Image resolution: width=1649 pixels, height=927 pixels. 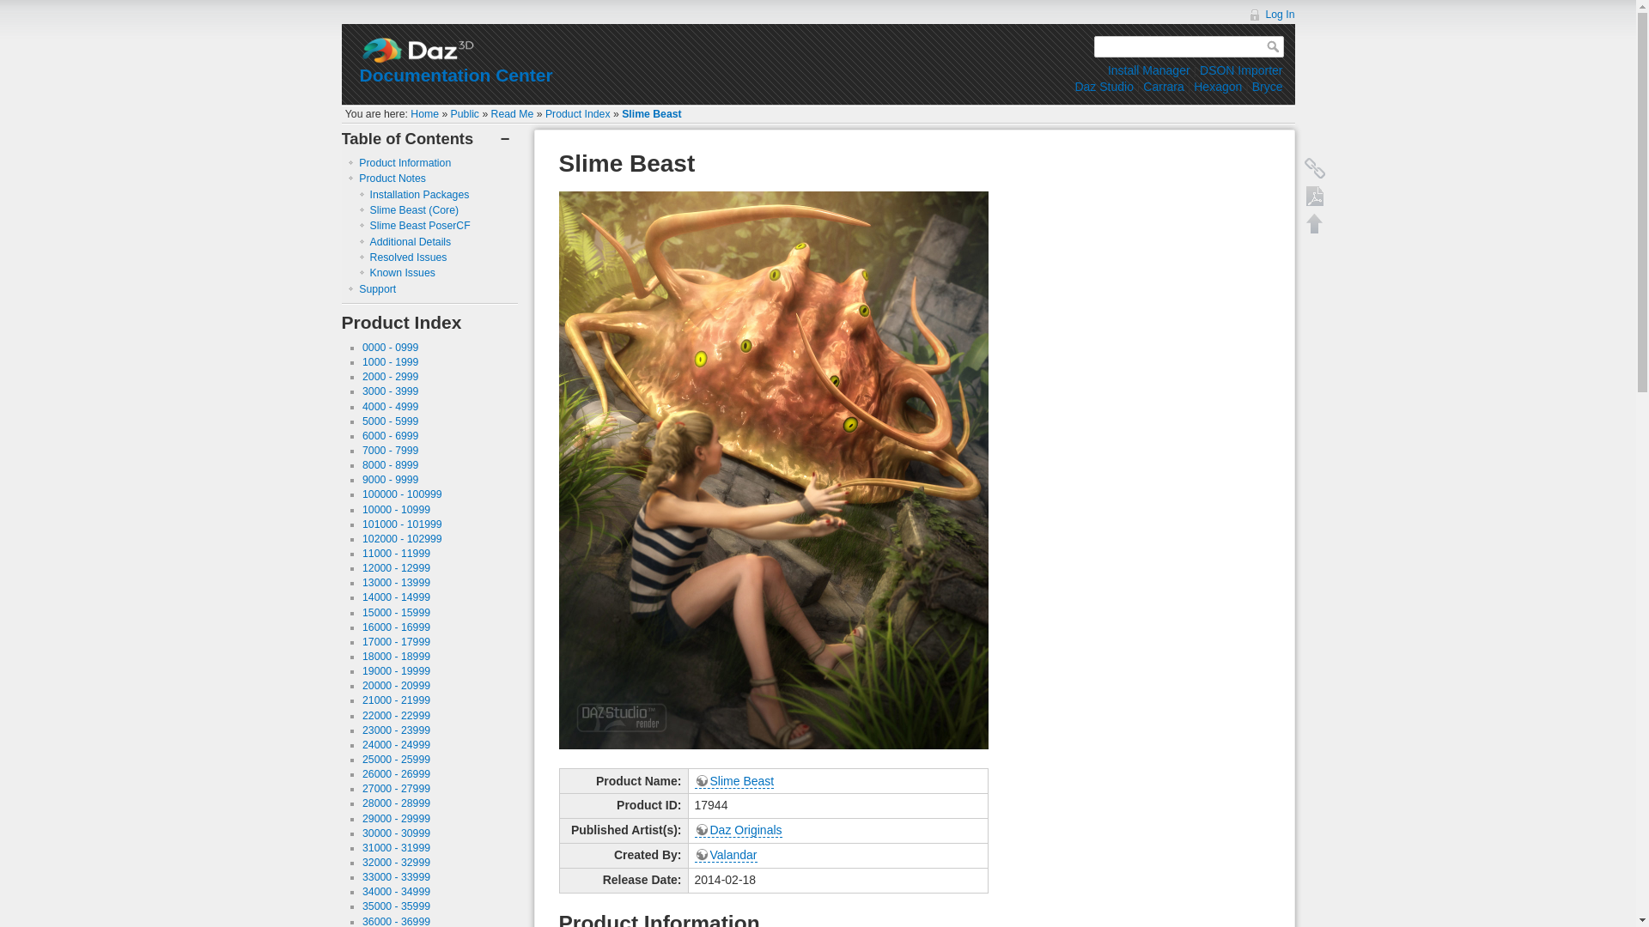 What do you see at coordinates (390, 421) in the screenshot?
I see `5000 - 5999` at bounding box center [390, 421].